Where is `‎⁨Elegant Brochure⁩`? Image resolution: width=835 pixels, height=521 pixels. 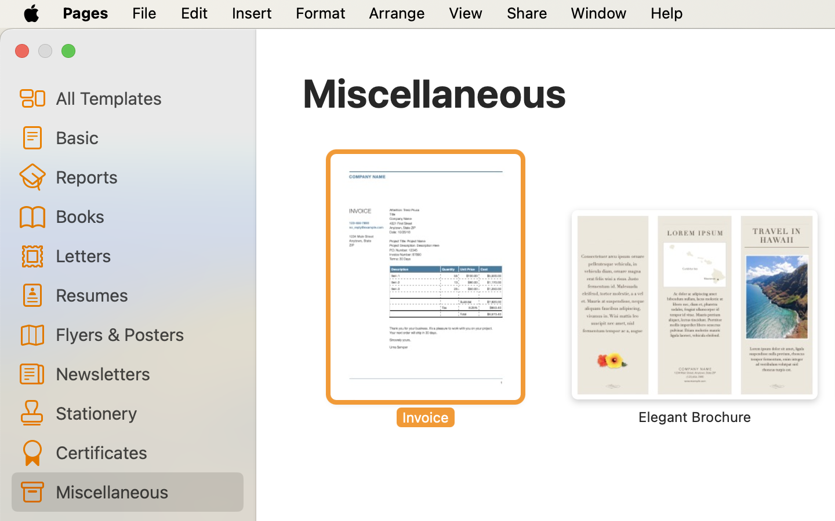
‎⁨Elegant Brochure⁩ is located at coordinates (695, 317).